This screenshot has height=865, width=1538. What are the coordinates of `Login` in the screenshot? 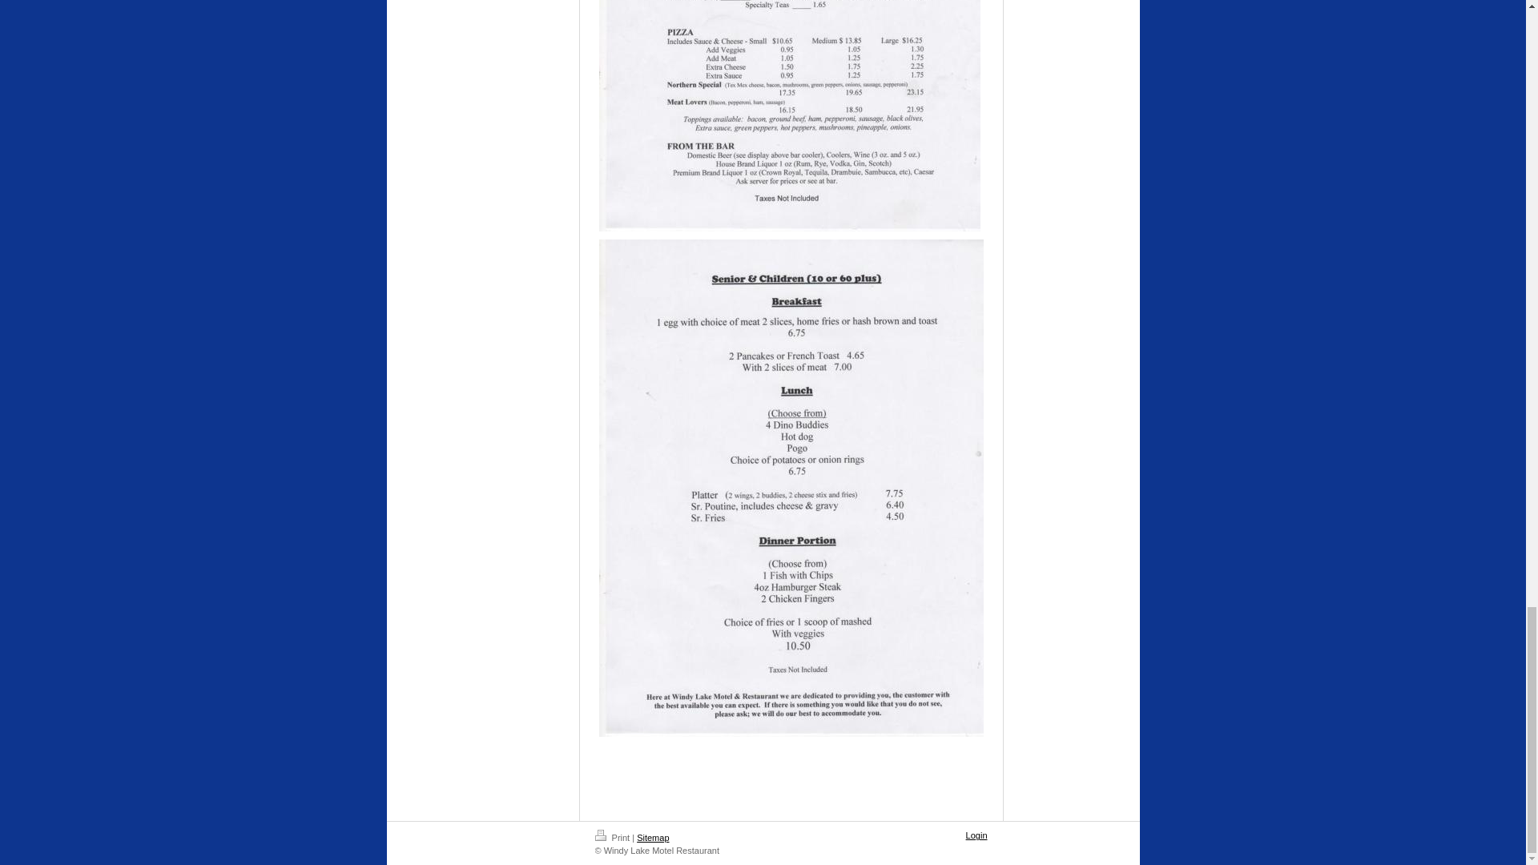 It's located at (976, 835).